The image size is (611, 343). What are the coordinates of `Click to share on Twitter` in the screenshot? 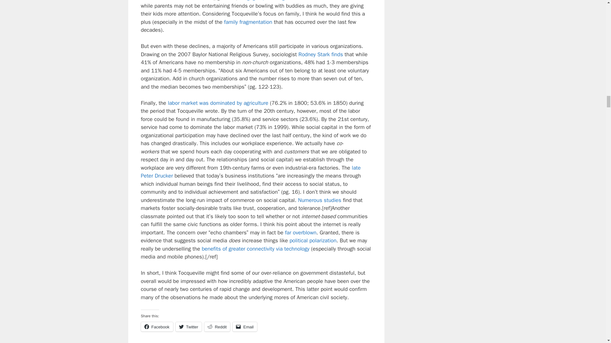 It's located at (188, 327).